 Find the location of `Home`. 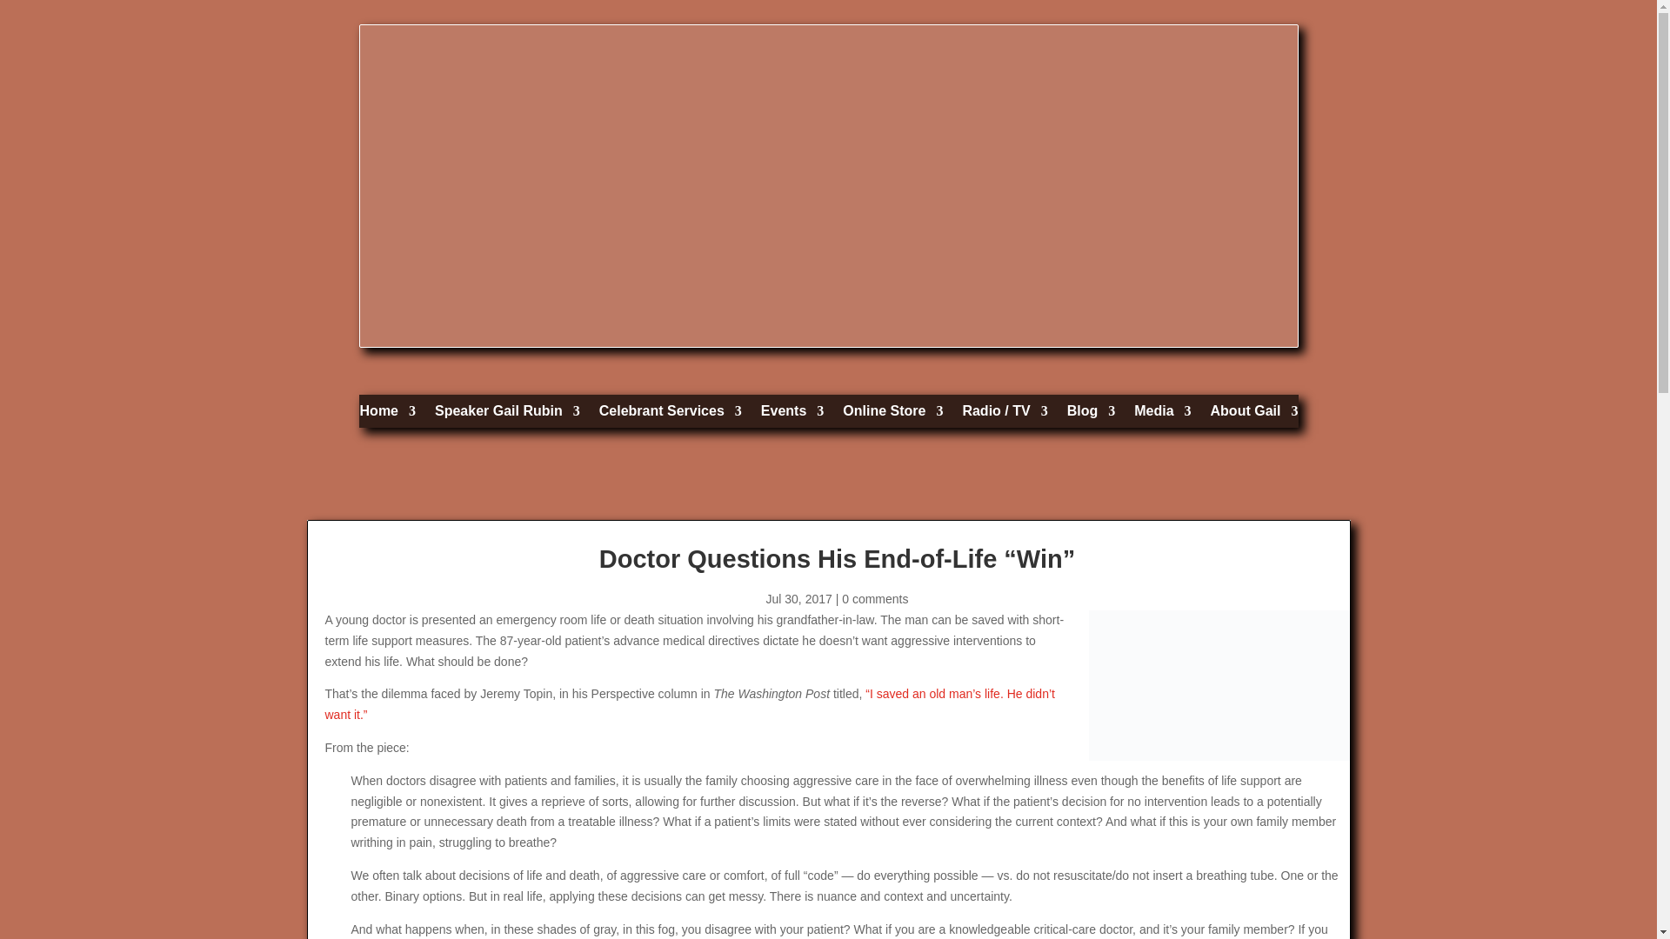

Home is located at coordinates (388, 415).